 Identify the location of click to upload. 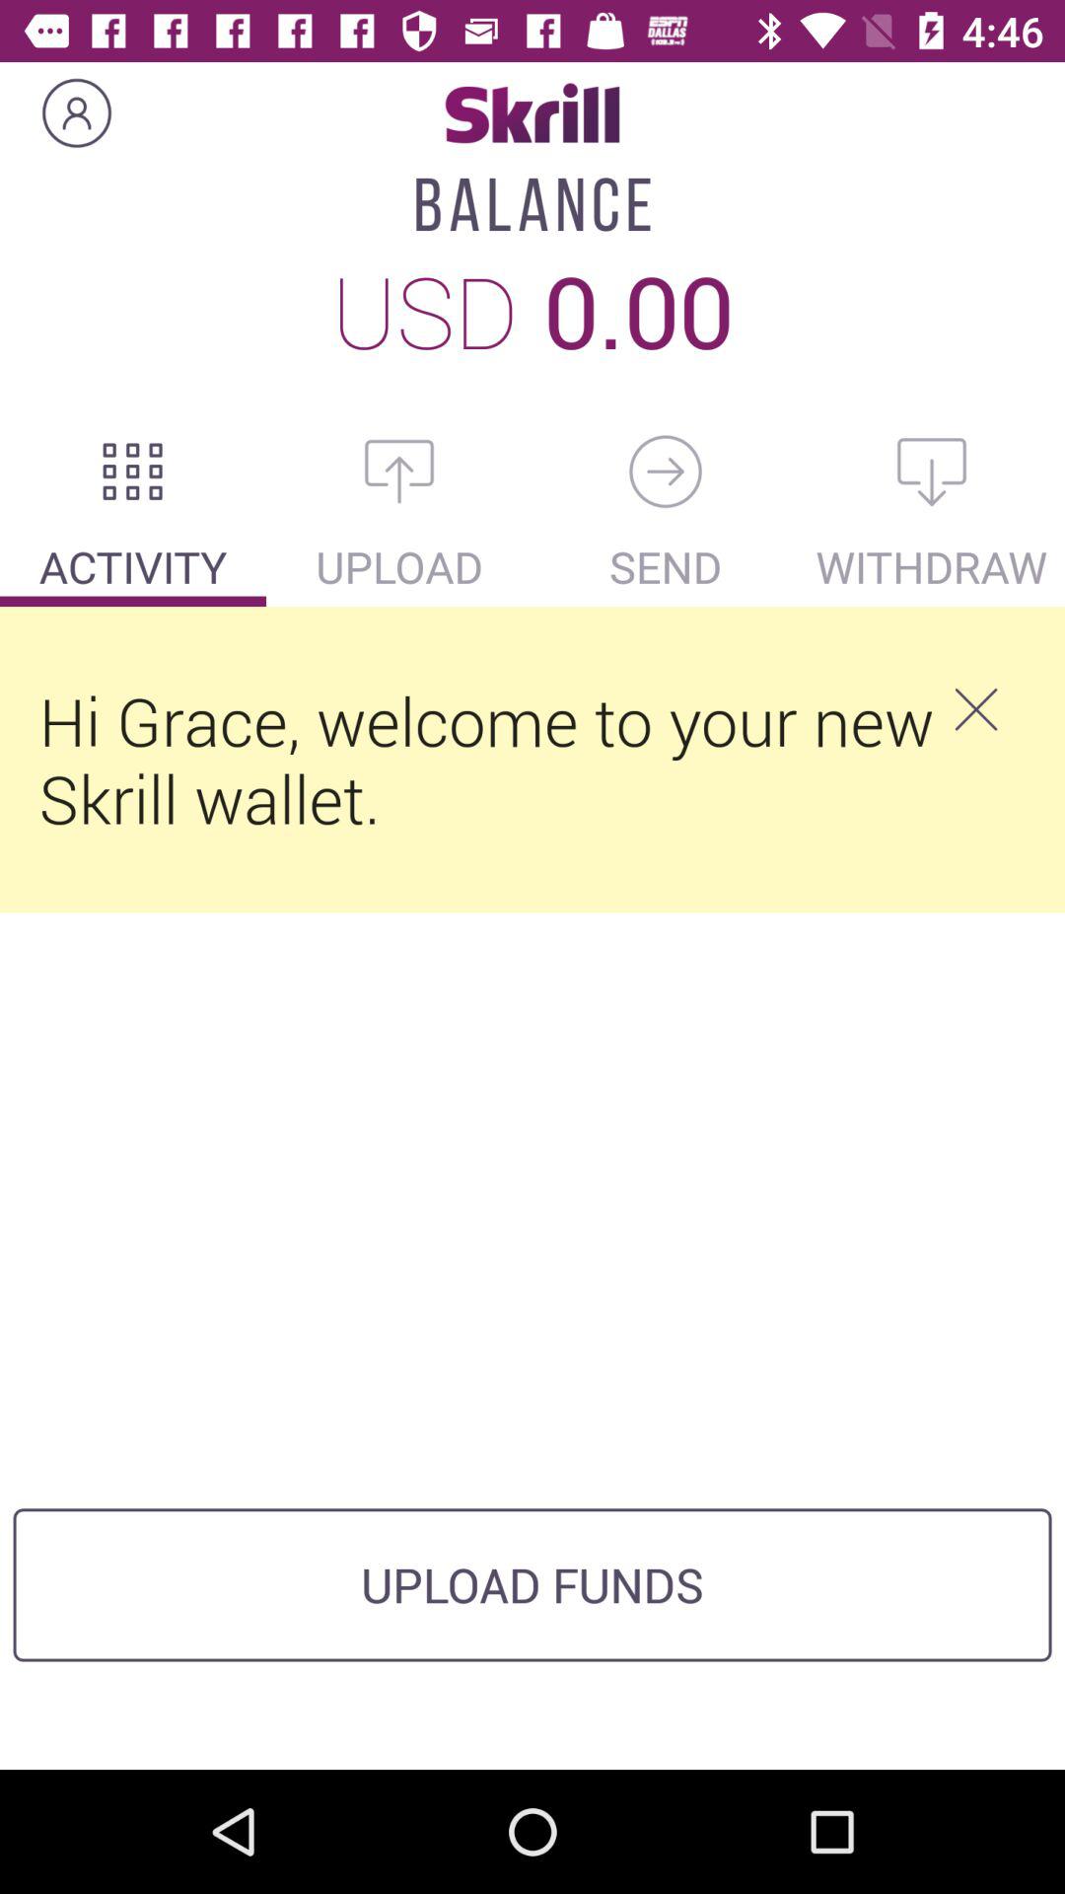
(399, 472).